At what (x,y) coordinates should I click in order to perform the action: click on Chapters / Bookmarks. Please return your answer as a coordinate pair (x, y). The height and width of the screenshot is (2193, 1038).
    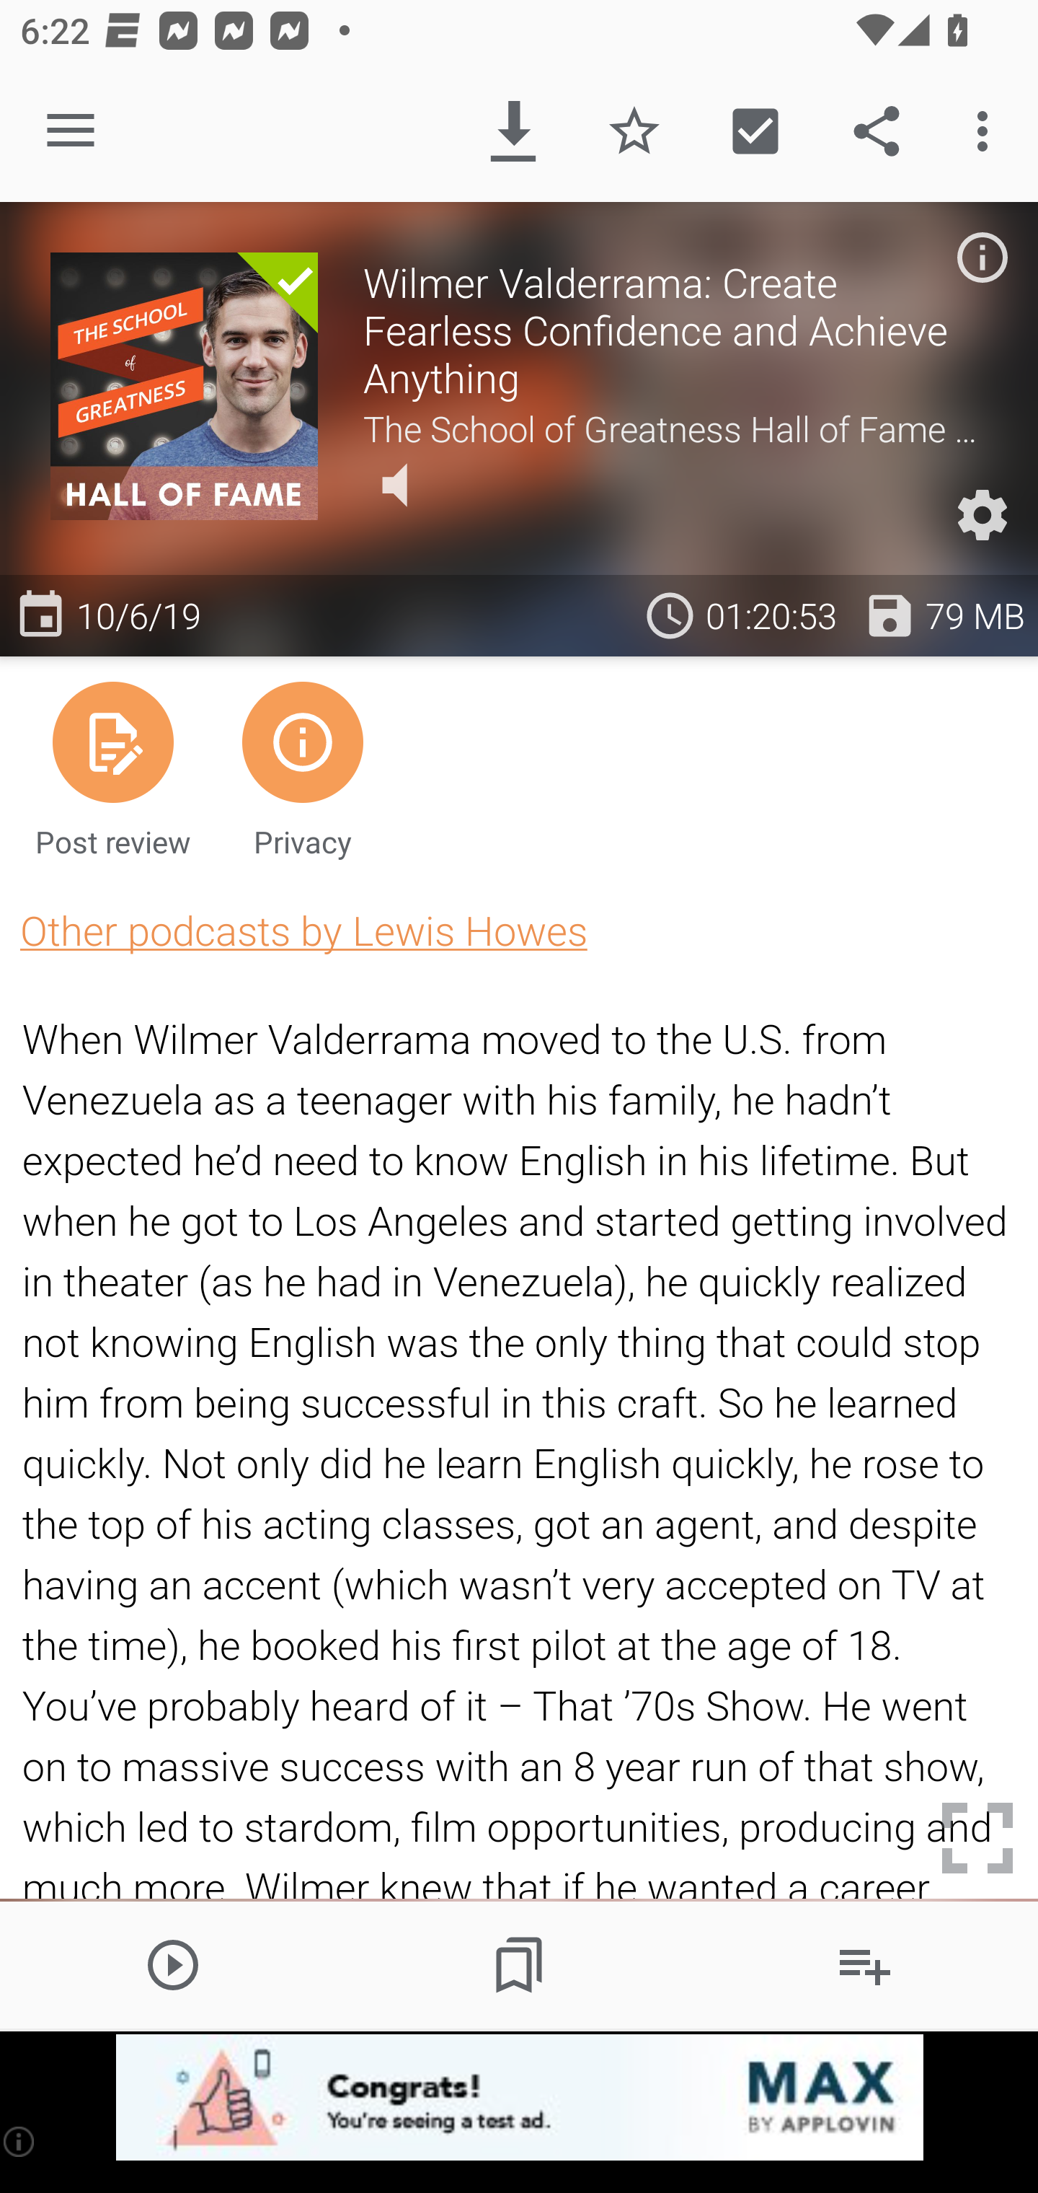
    Looking at the image, I should click on (519, 1964).